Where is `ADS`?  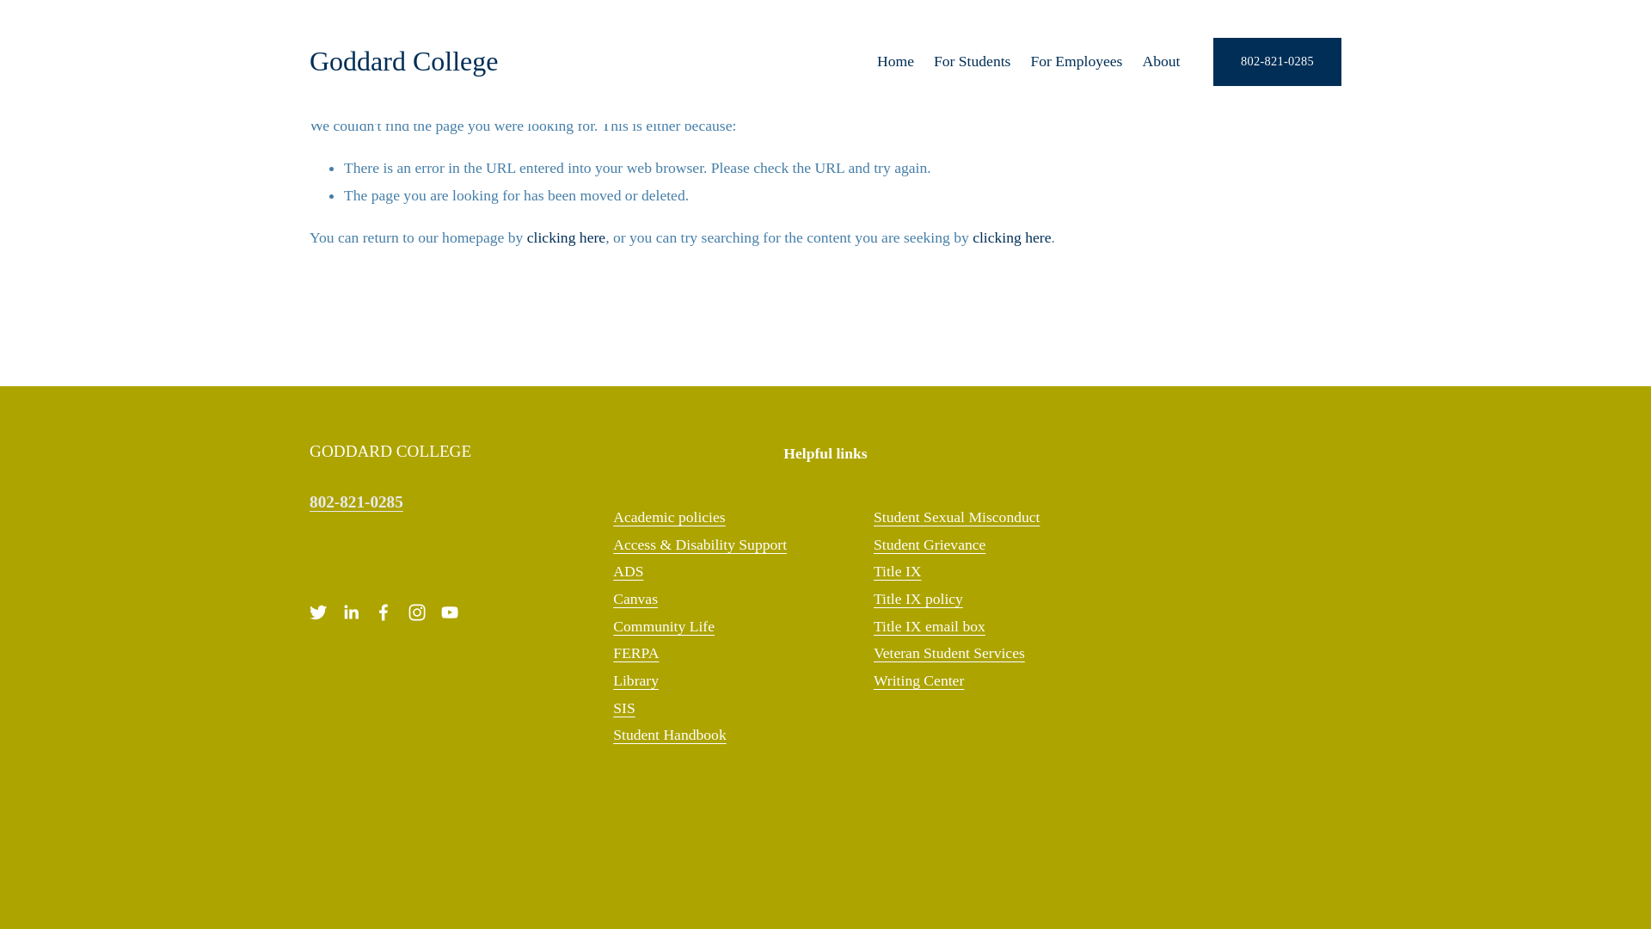 ADS is located at coordinates (628, 572).